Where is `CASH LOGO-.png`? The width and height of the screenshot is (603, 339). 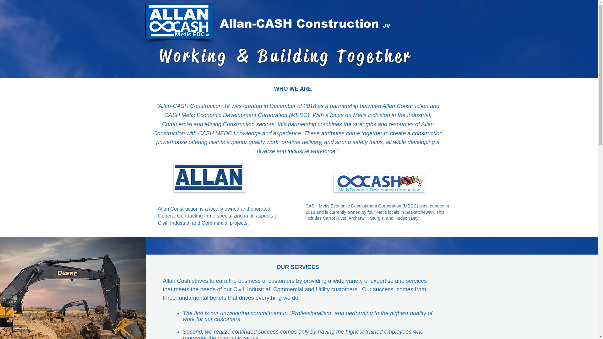 CASH LOGO-.png is located at coordinates (379, 183).